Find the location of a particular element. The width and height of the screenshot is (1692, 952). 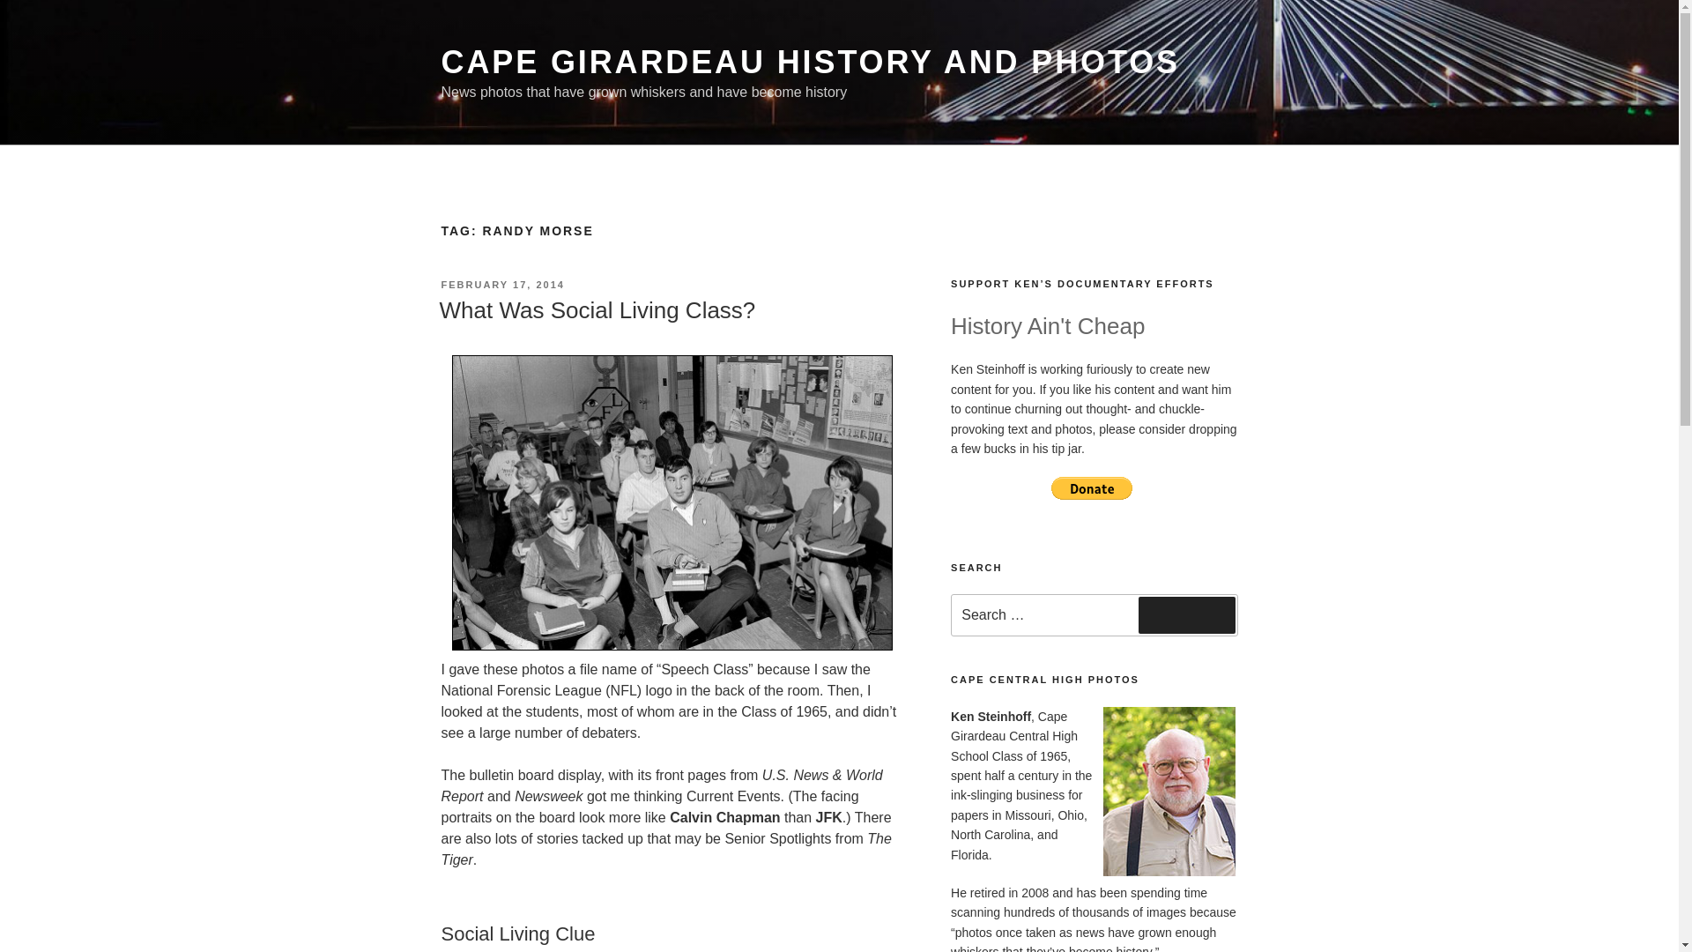

CAPE GIRARDEAU HISTORY AND PHOTOS is located at coordinates (809, 62).